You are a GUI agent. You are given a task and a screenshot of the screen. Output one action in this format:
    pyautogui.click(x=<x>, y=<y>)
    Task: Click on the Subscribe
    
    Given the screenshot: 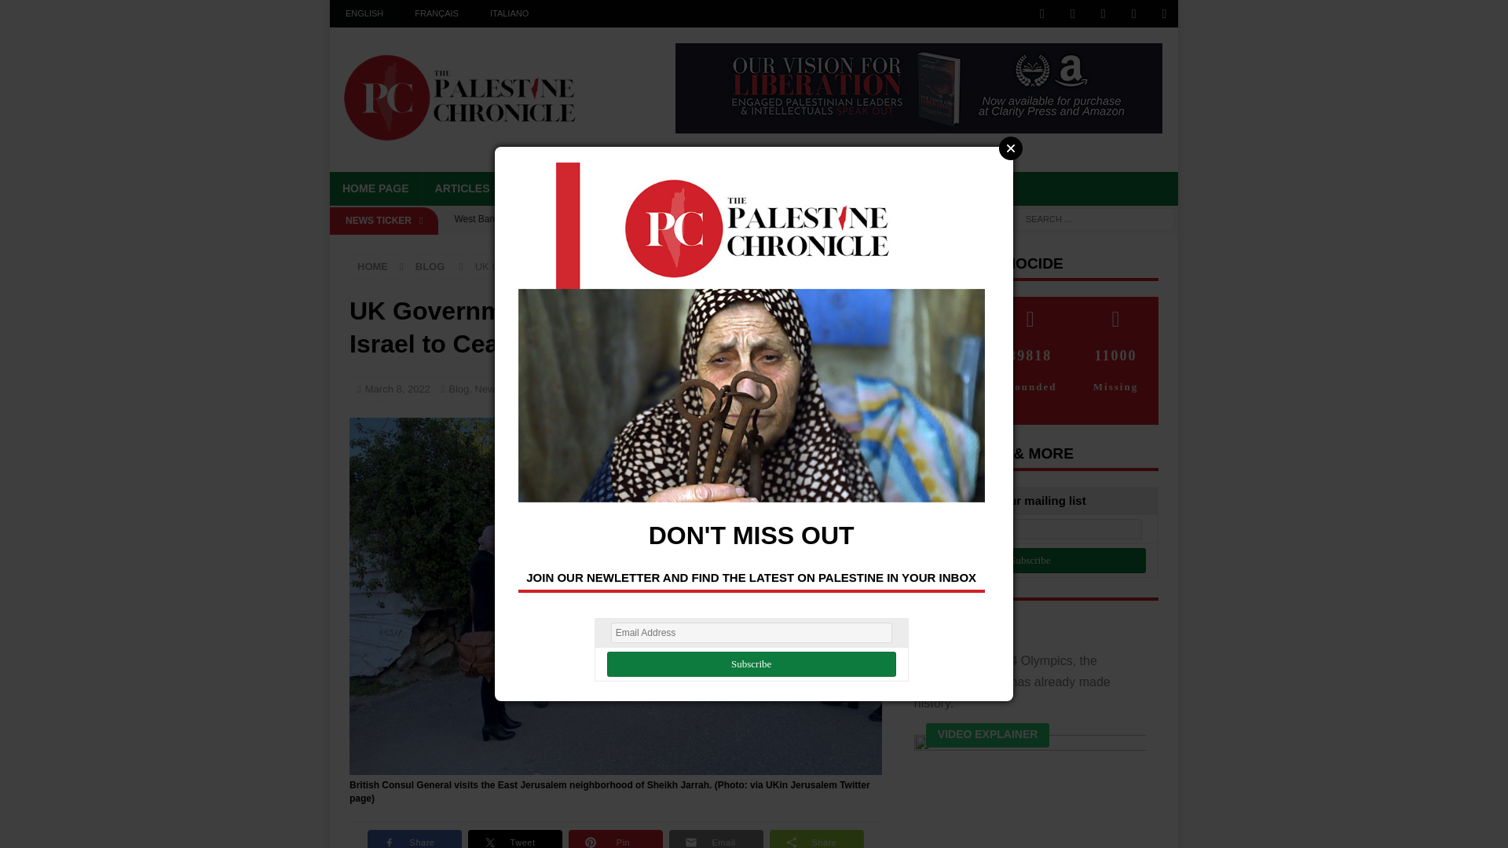 What is the action you would take?
    pyautogui.click(x=751, y=664)
    